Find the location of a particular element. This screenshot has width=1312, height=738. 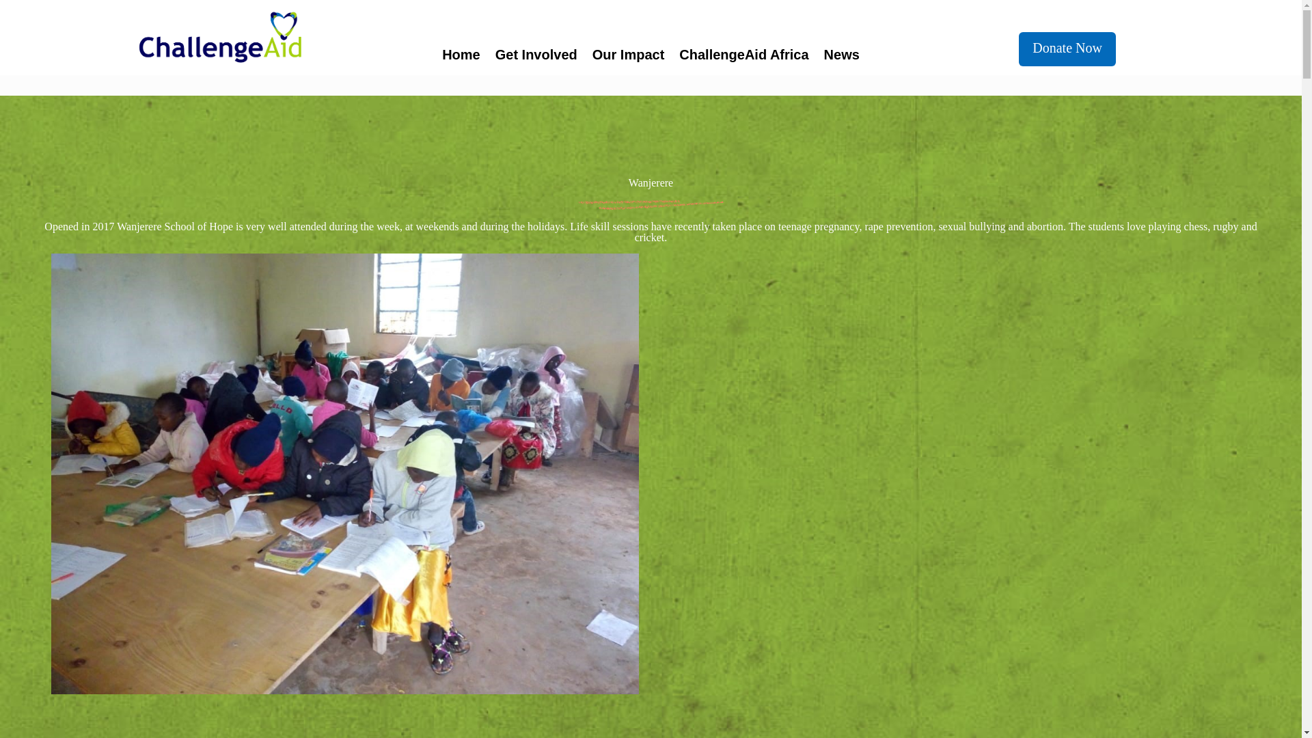

Our Impact is located at coordinates (629, 57).